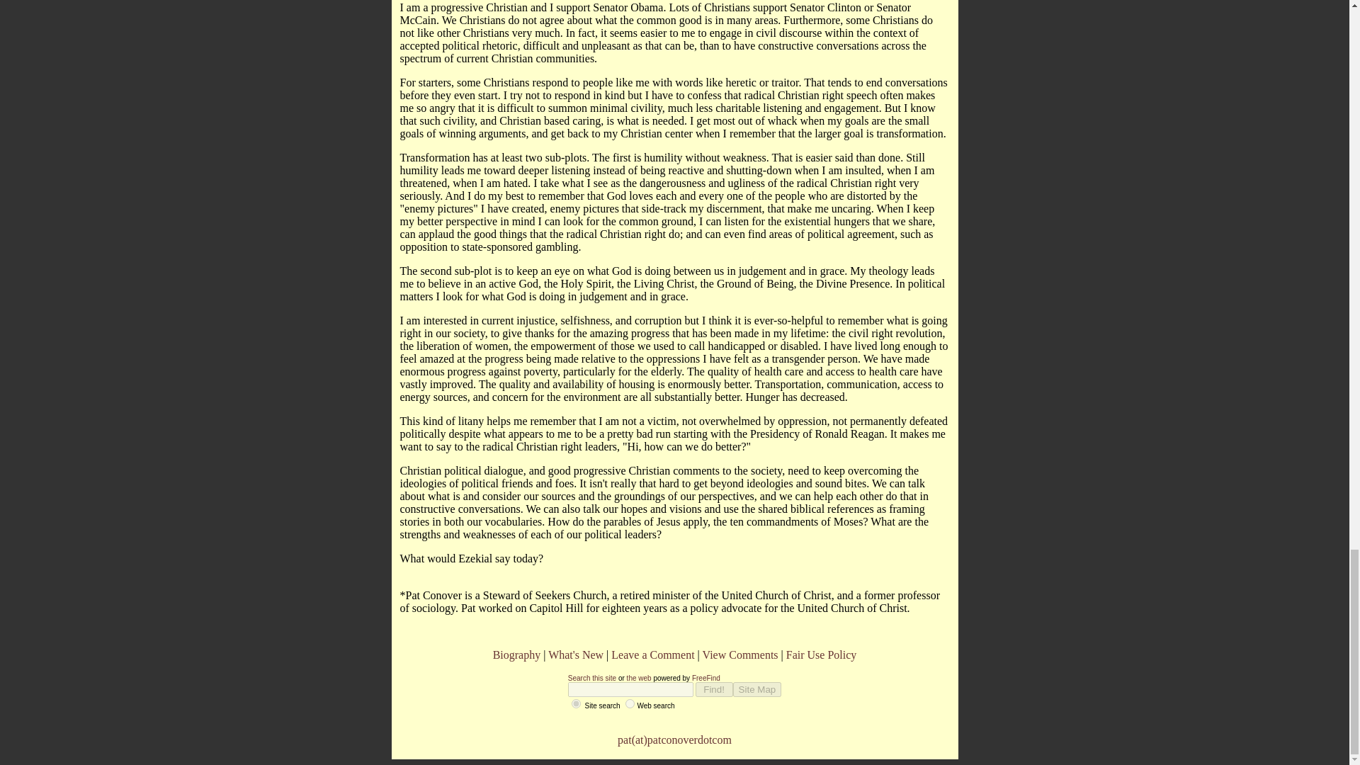  What do you see at coordinates (821, 654) in the screenshot?
I see `Fair Use Policy` at bounding box center [821, 654].